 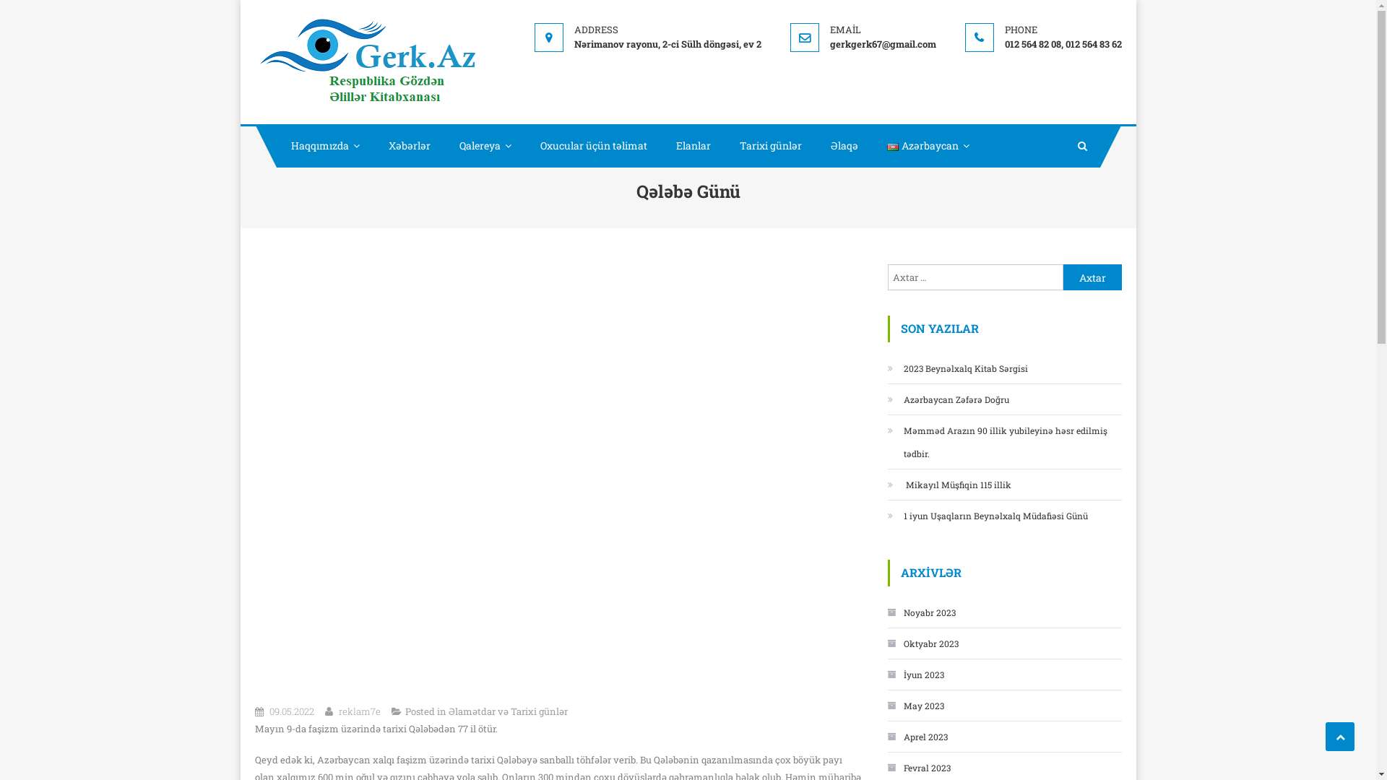 I want to click on reklam7e, so click(x=359, y=711).